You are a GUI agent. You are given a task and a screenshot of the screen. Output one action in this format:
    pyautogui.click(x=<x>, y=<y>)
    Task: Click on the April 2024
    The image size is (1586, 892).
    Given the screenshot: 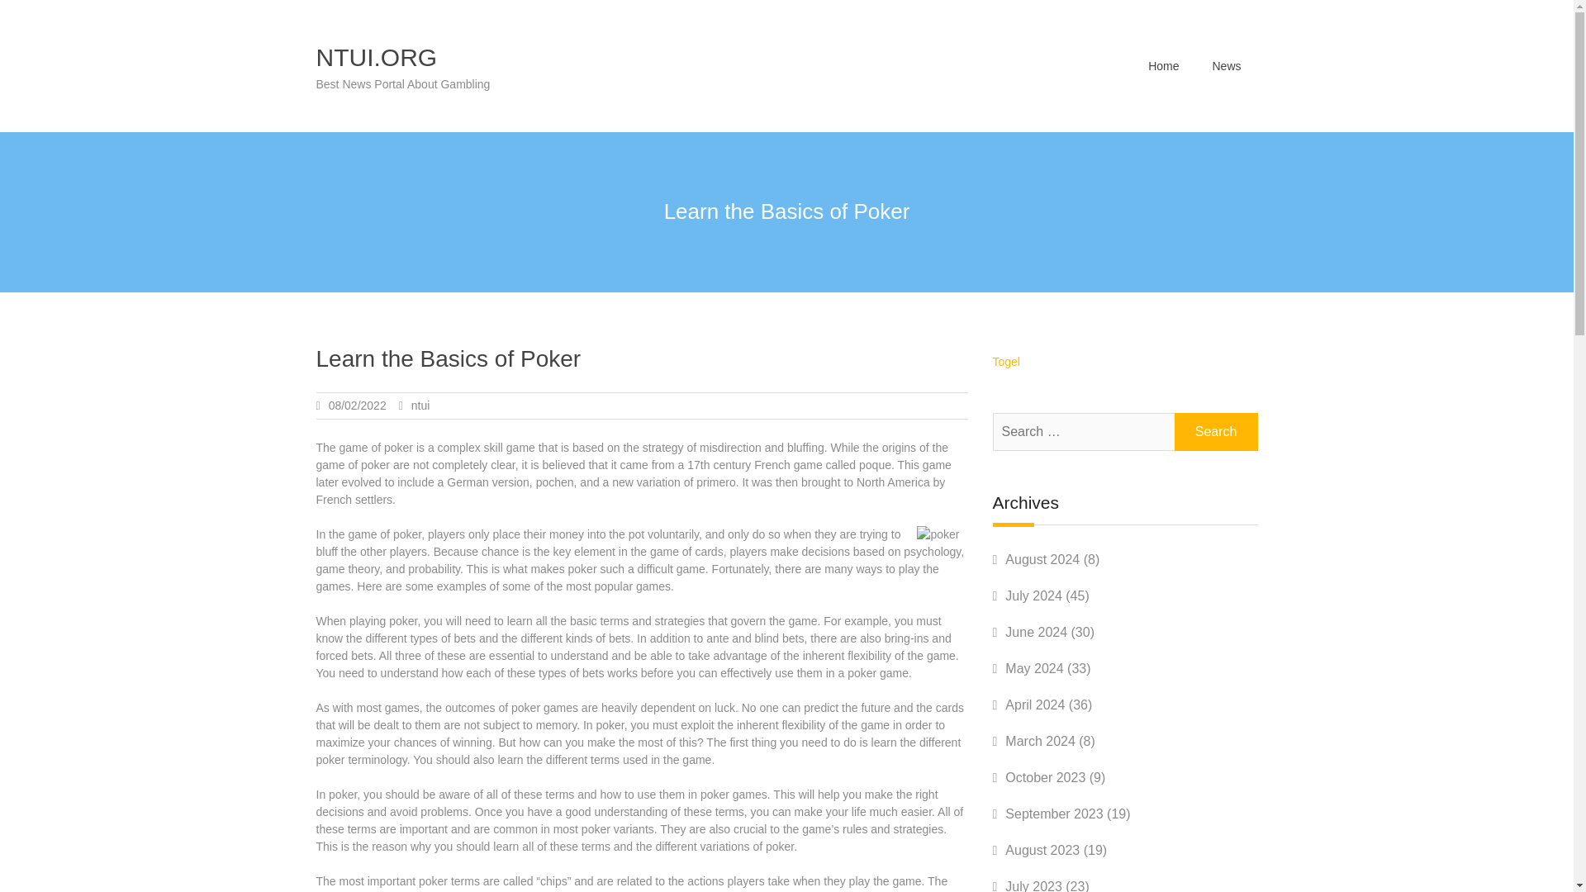 What is the action you would take?
    pyautogui.click(x=1034, y=704)
    